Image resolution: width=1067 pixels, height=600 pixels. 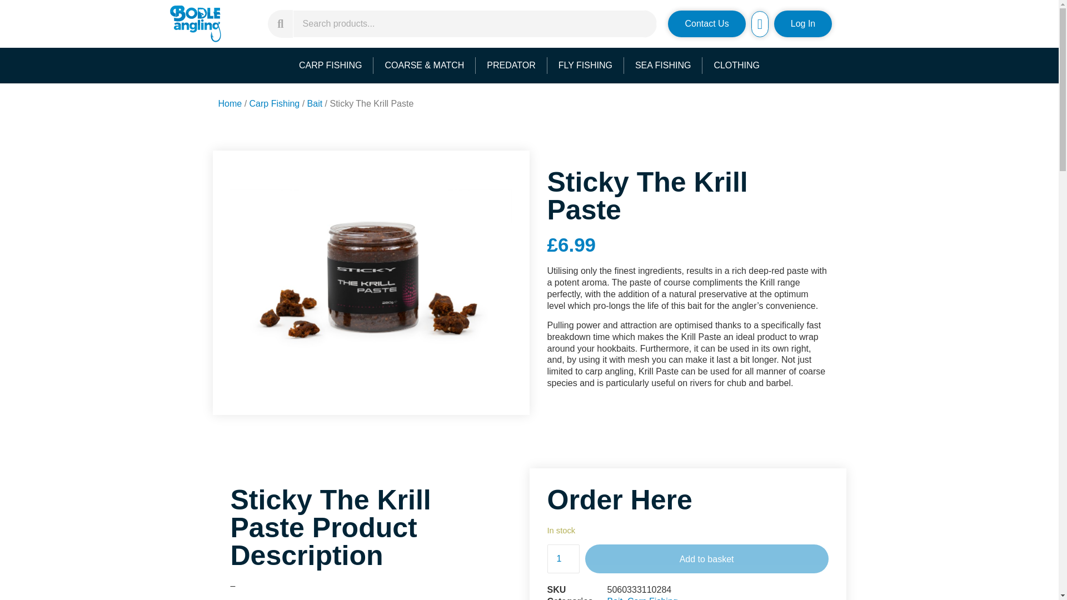 I want to click on Log In, so click(x=803, y=23).